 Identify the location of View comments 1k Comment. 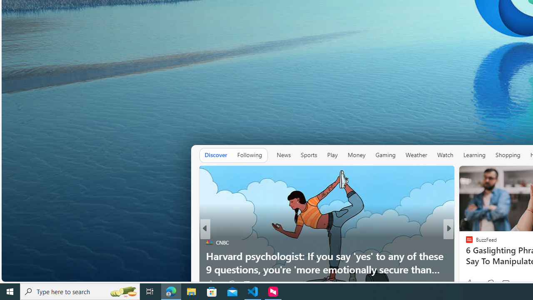
(507, 284).